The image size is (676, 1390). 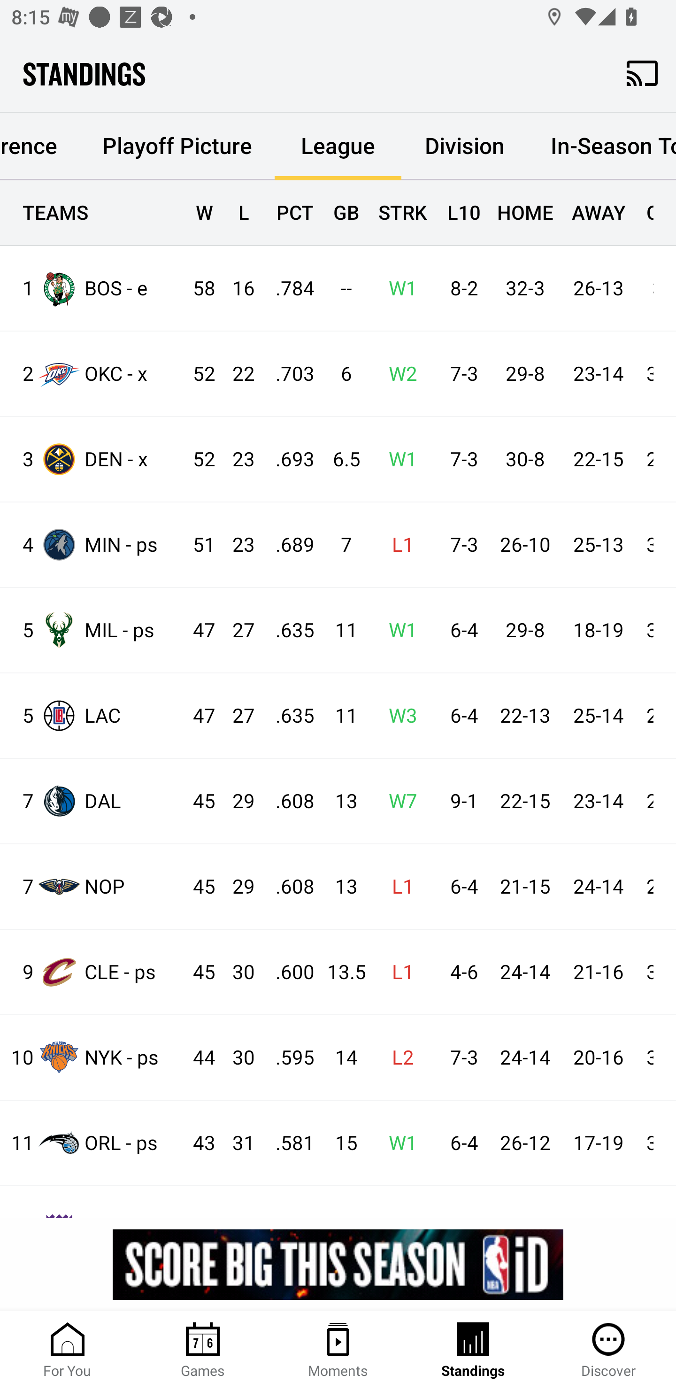 What do you see at coordinates (460, 801) in the screenshot?
I see `9-1` at bounding box center [460, 801].